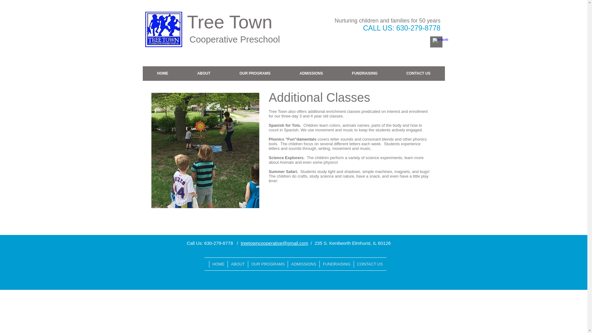  Describe the element at coordinates (218, 264) in the screenshot. I see `HOME` at that location.